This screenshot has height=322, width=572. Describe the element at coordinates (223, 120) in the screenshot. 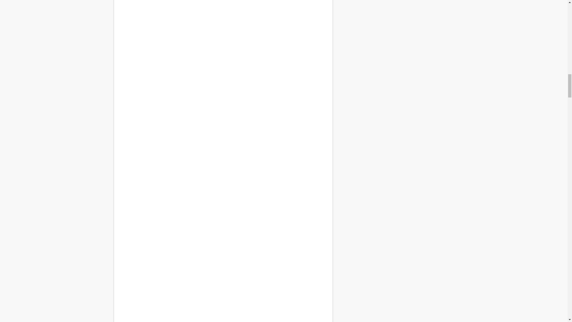

I see `Learn Prepositions by Photos` at that location.